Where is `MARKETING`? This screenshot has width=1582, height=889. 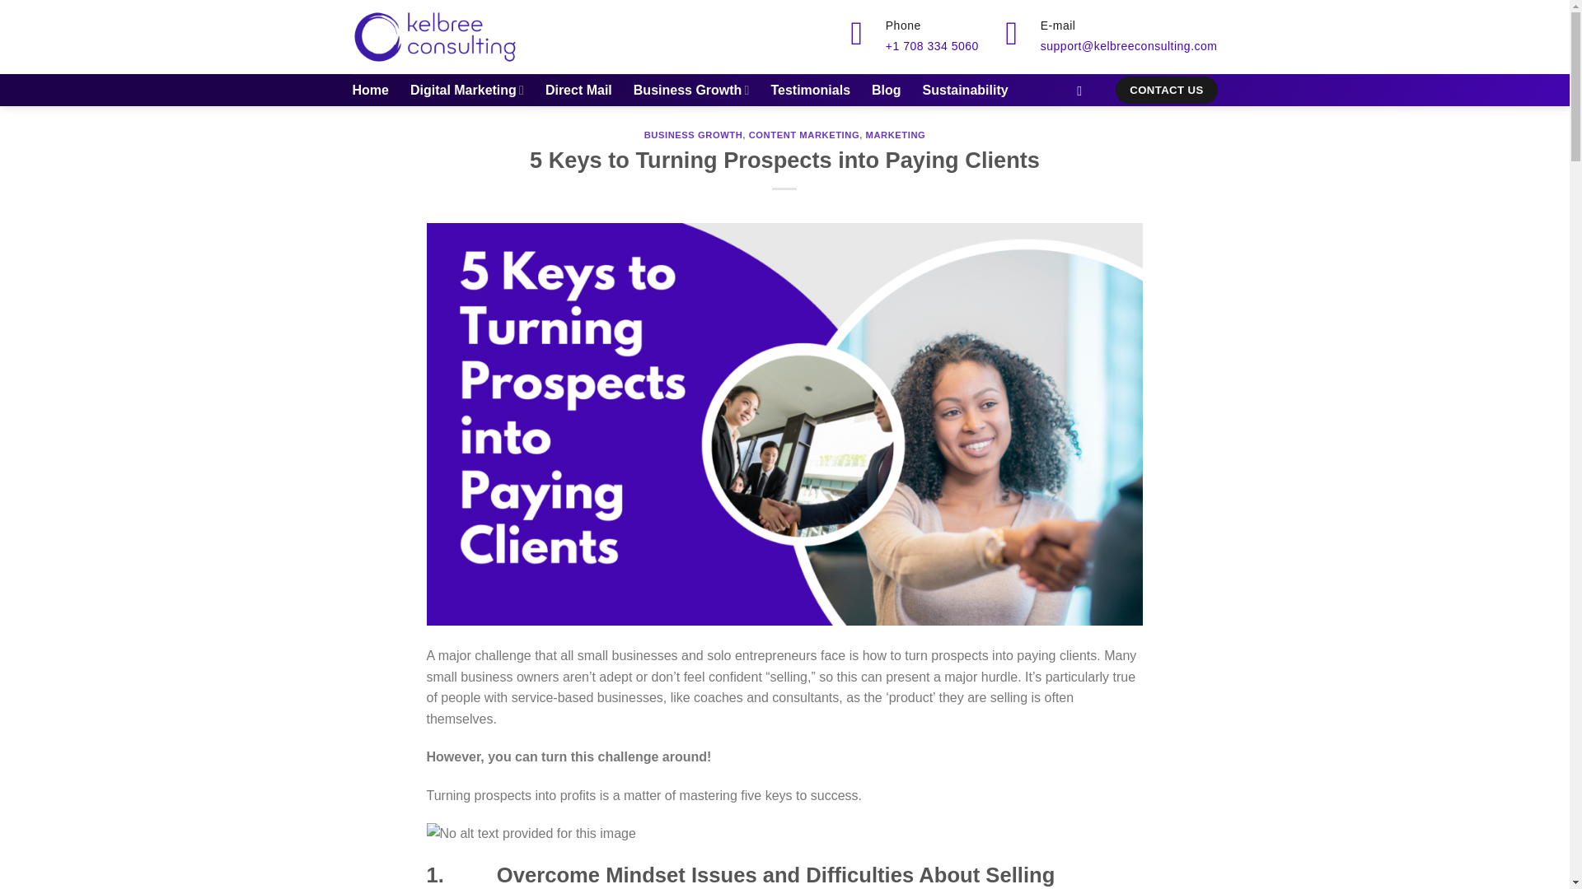
MARKETING is located at coordinates (895, 134).